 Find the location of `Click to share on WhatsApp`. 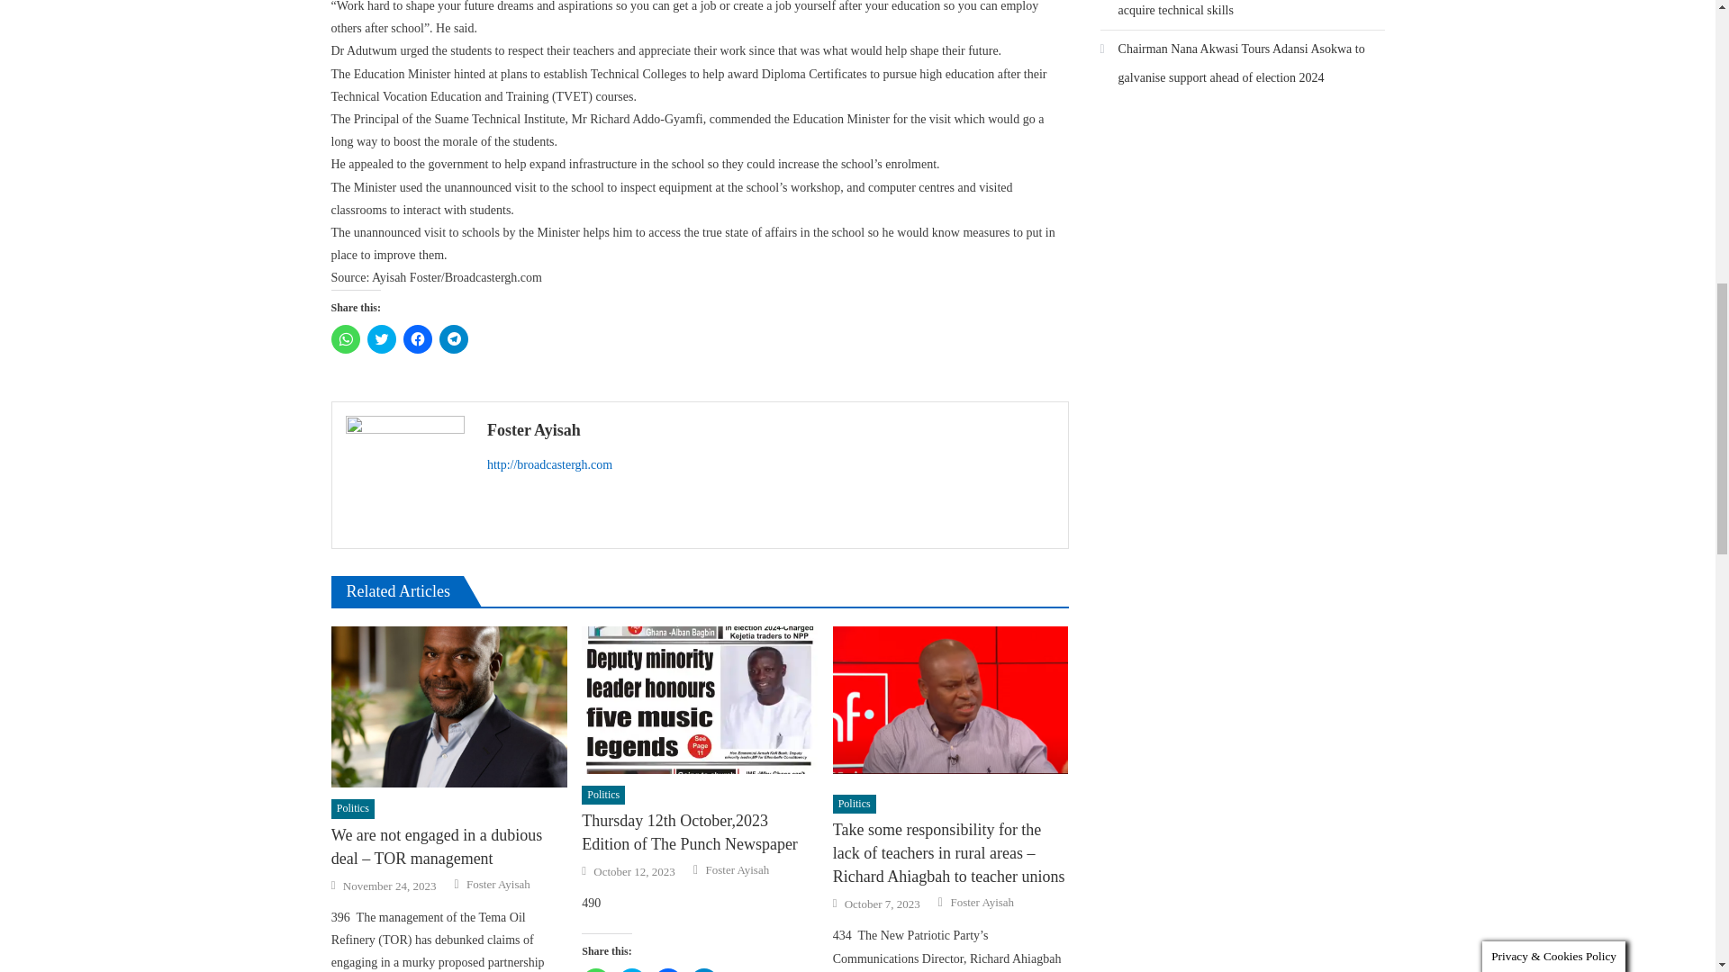

Click to share on WhatsApp is located at coordinates (346, 338).